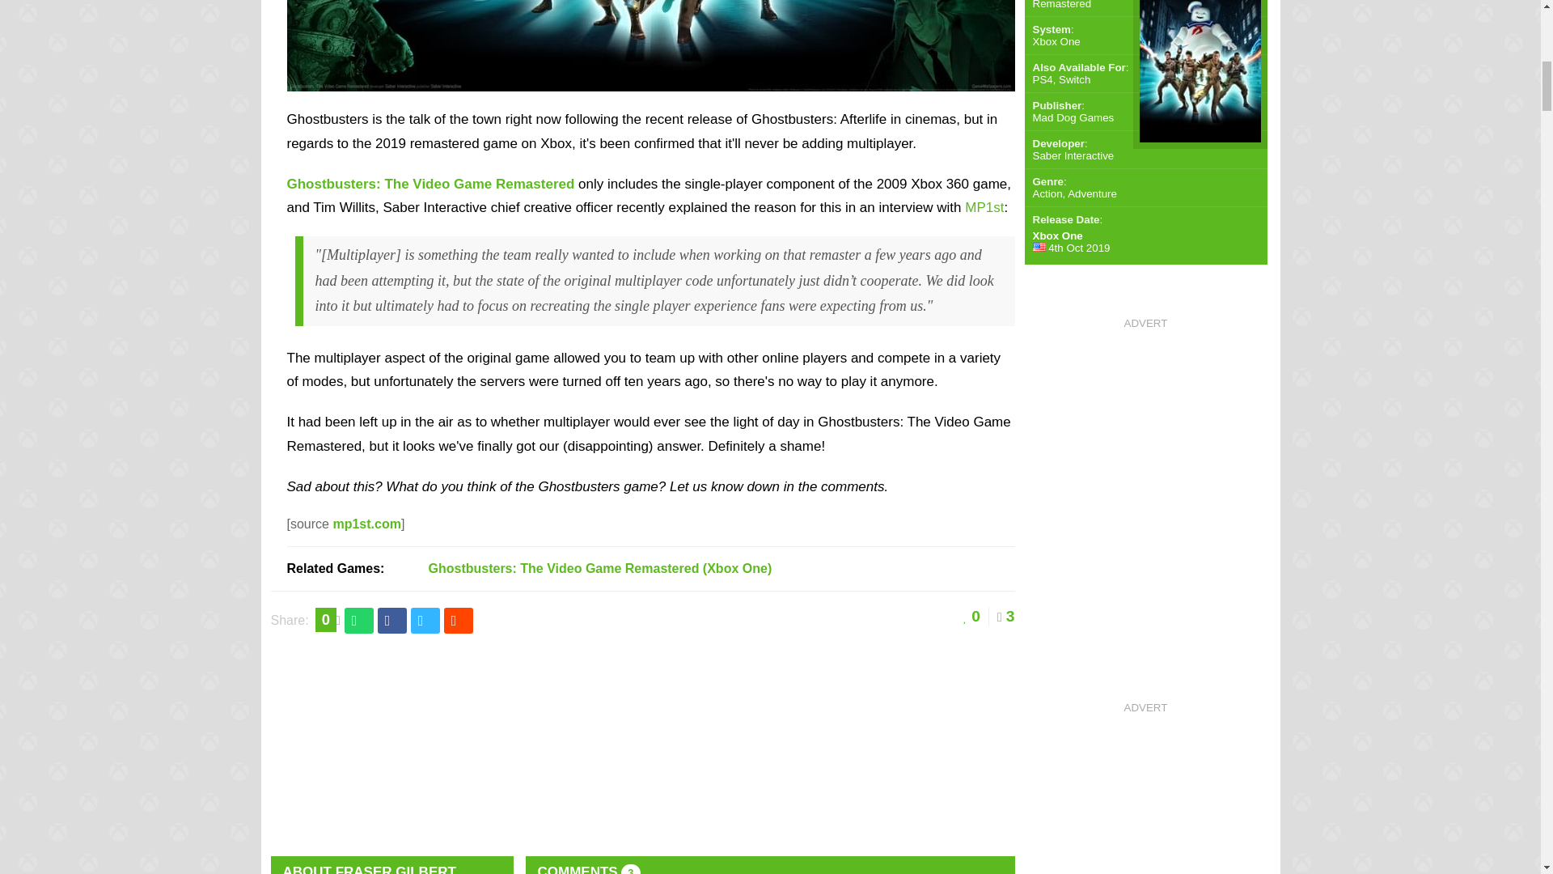  I want to click on Share this on Twitter, so click(425, 620).